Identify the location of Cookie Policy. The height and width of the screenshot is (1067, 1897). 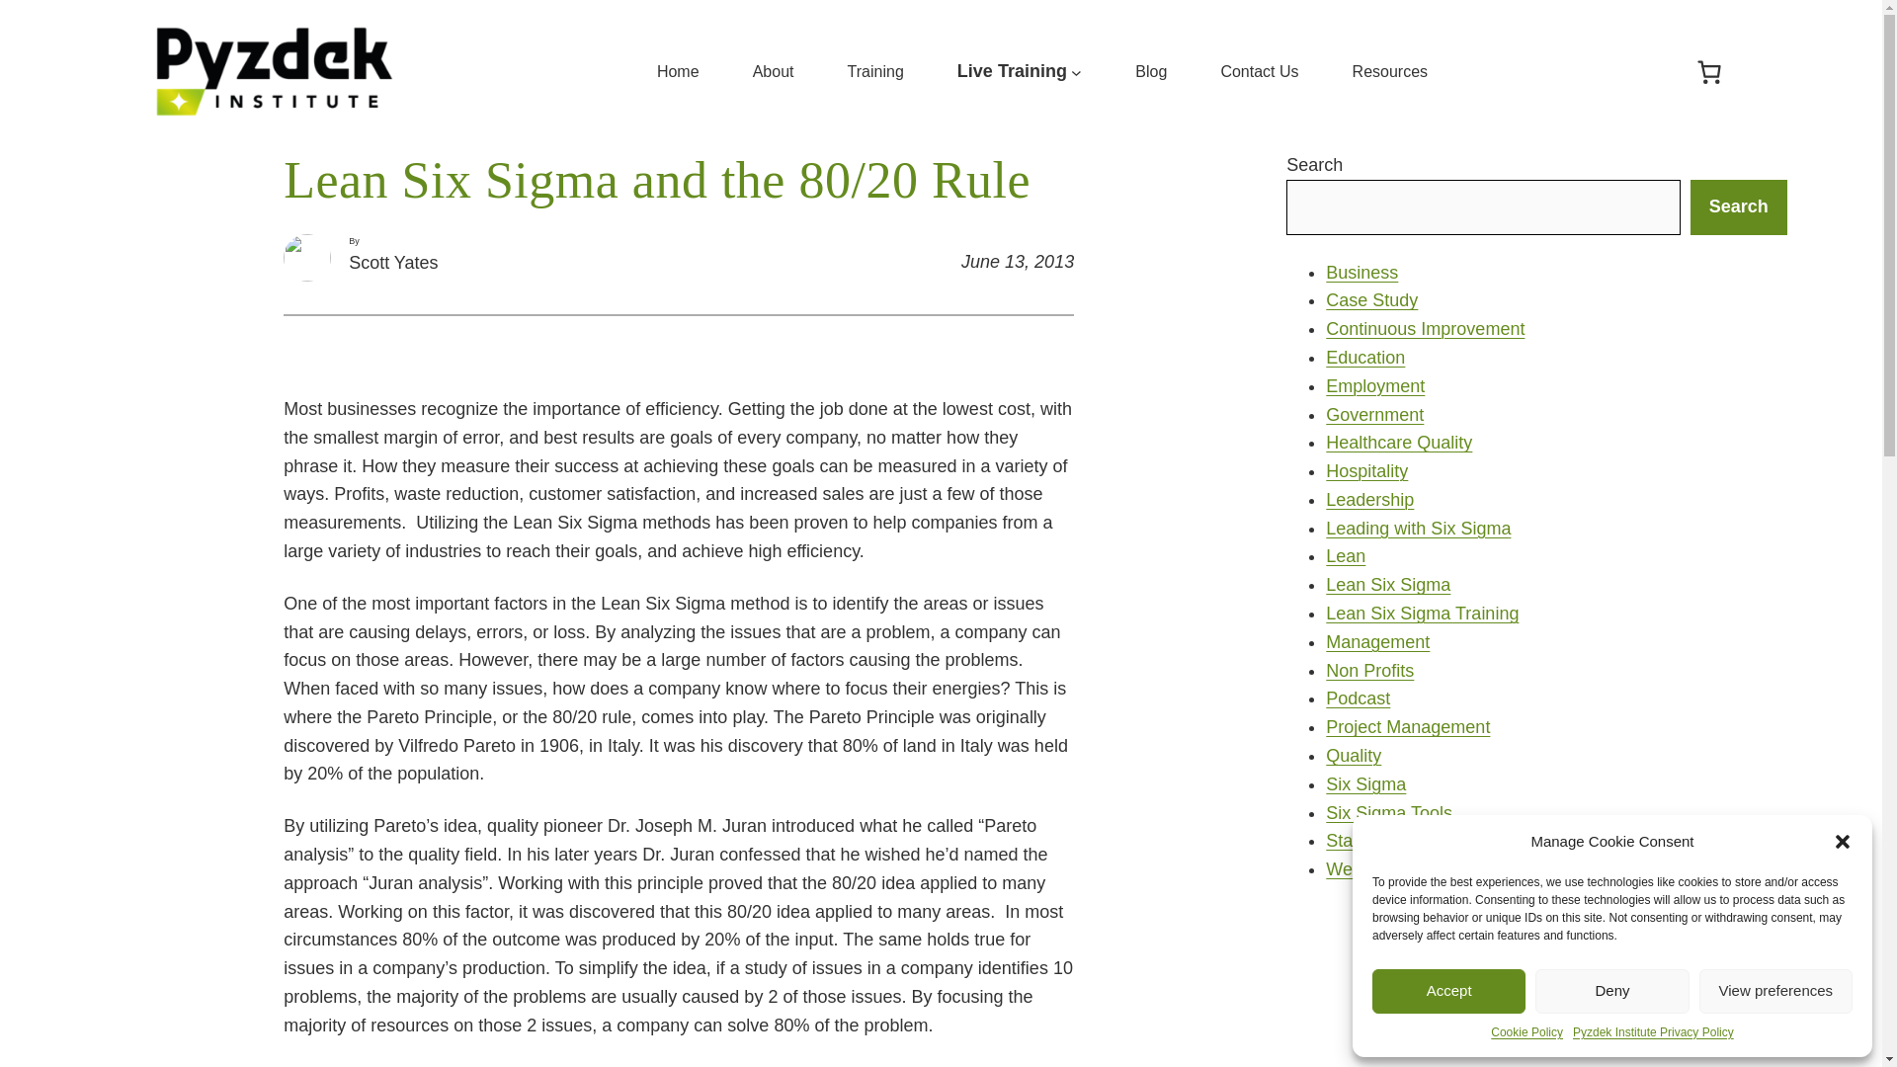
(1527, 1032).